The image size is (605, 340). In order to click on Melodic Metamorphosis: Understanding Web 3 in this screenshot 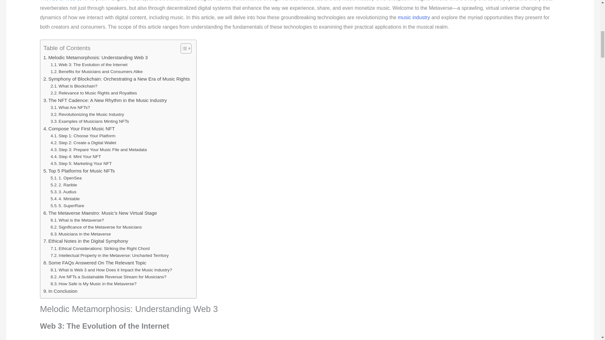, I will do `click(95, 57)`.